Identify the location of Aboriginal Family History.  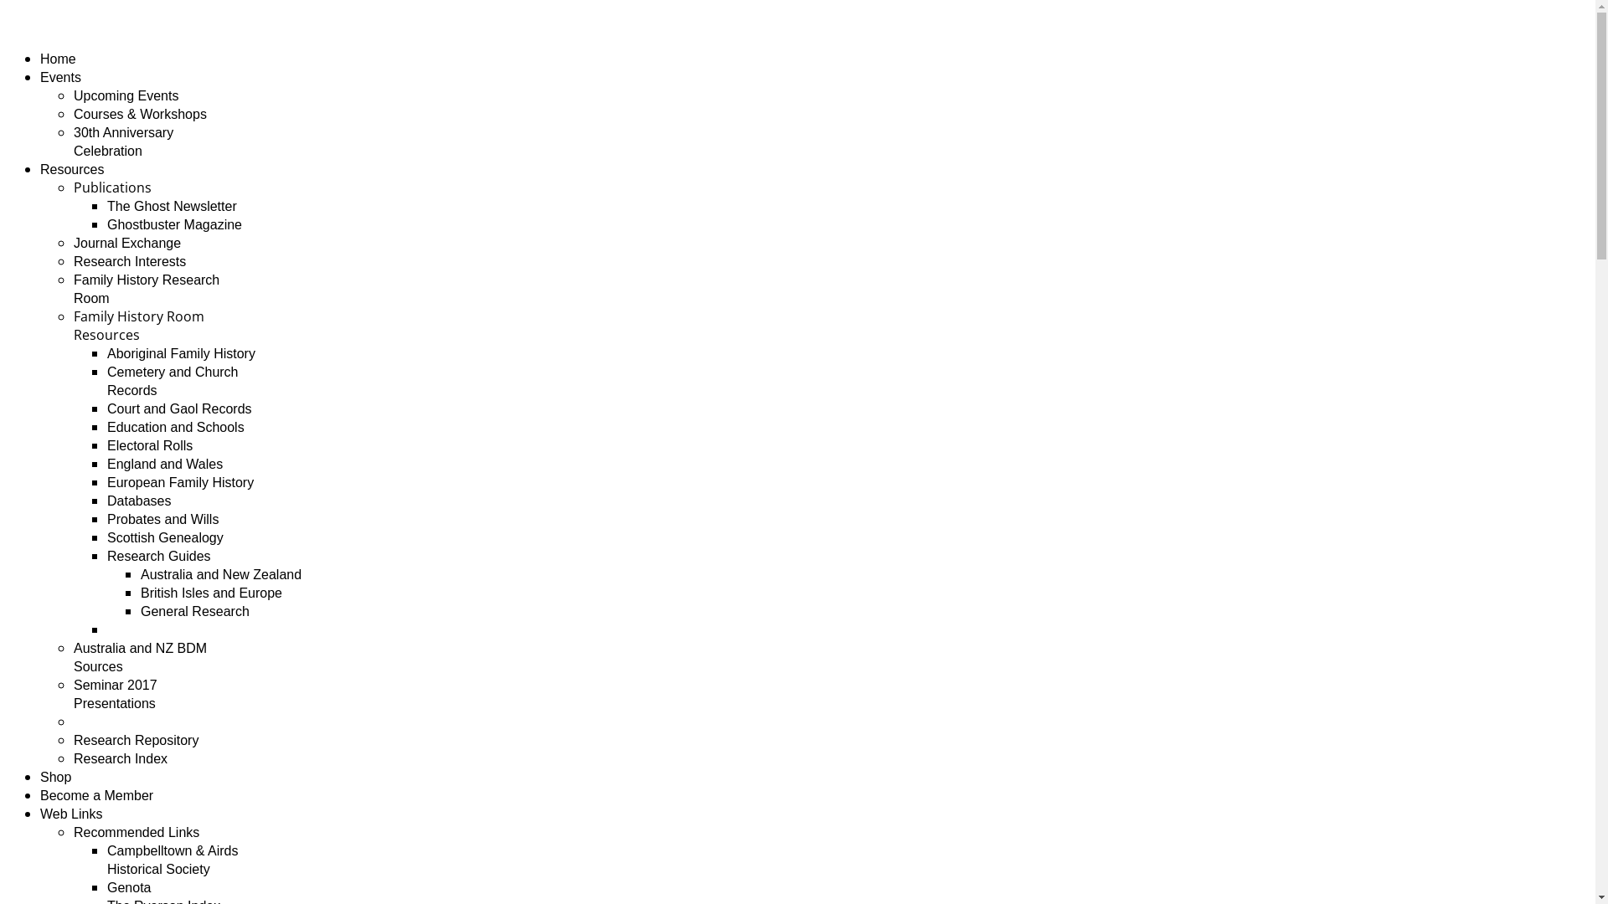
(181, 353).